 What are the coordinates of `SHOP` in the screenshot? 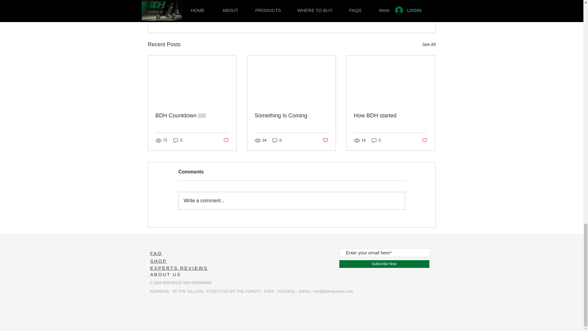 It's located at (291, 116).